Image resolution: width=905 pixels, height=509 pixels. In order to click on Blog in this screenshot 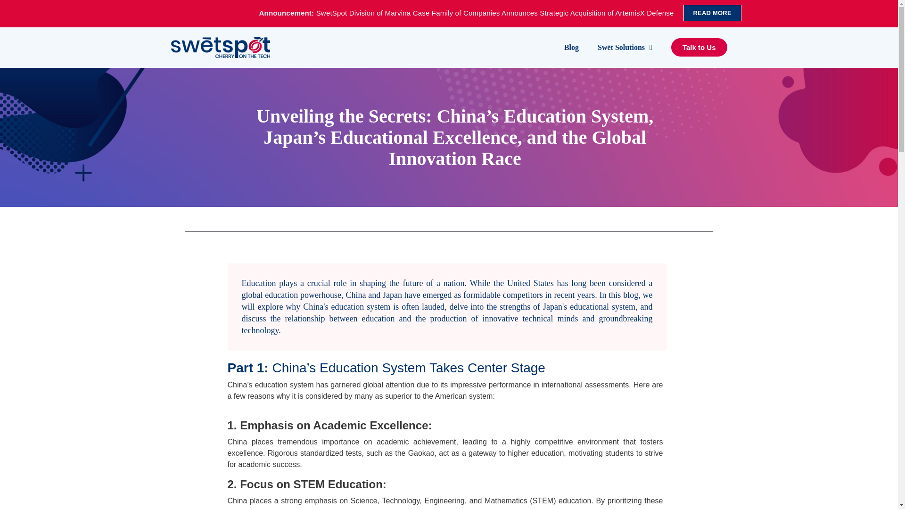, I will do `click(571, 47)`.